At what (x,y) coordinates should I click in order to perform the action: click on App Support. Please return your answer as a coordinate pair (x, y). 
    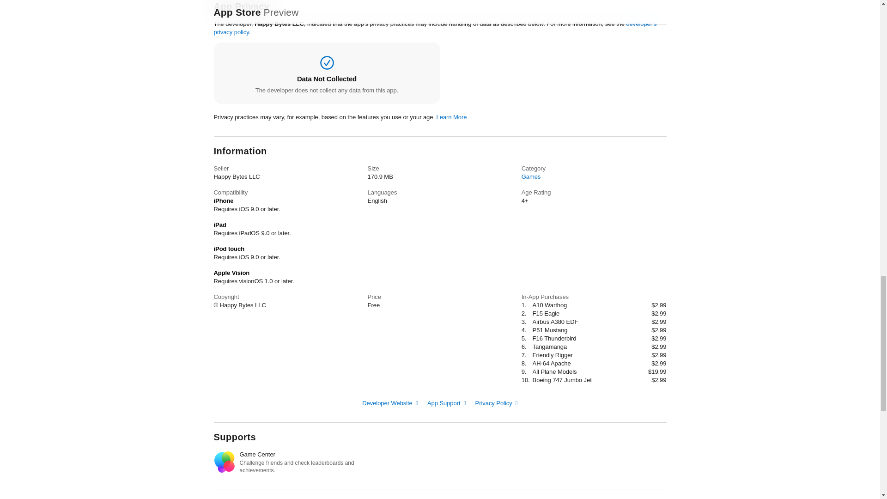
    Looking at the image, I should click on (447, 403).